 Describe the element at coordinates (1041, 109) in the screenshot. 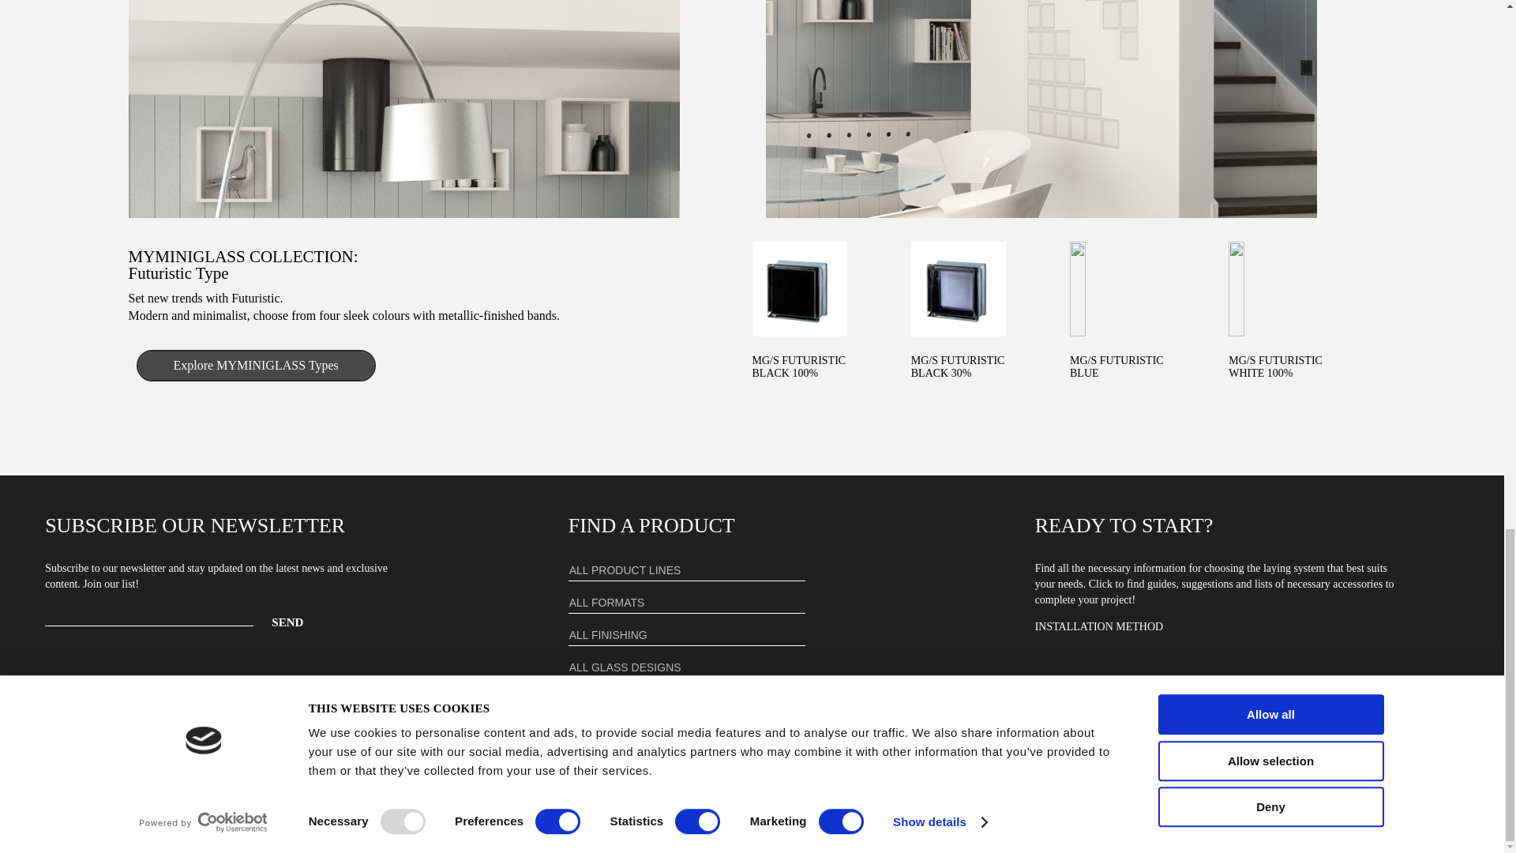

I see `futuristic-kitchen3` at that location.